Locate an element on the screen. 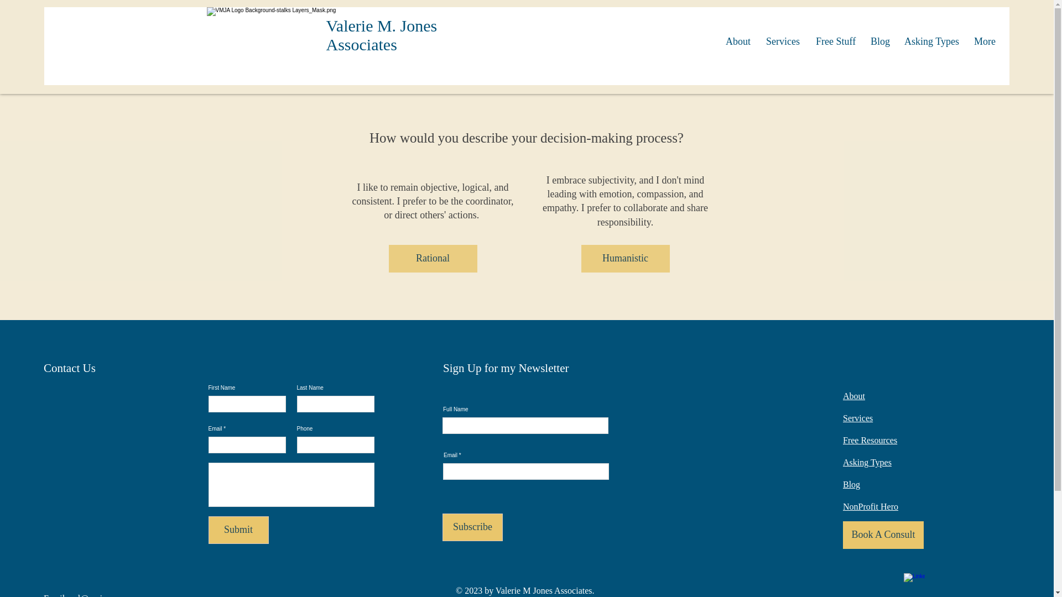 This screenshot has width=1062, height=597. Free Stuff is located at coordinates (835, 41).